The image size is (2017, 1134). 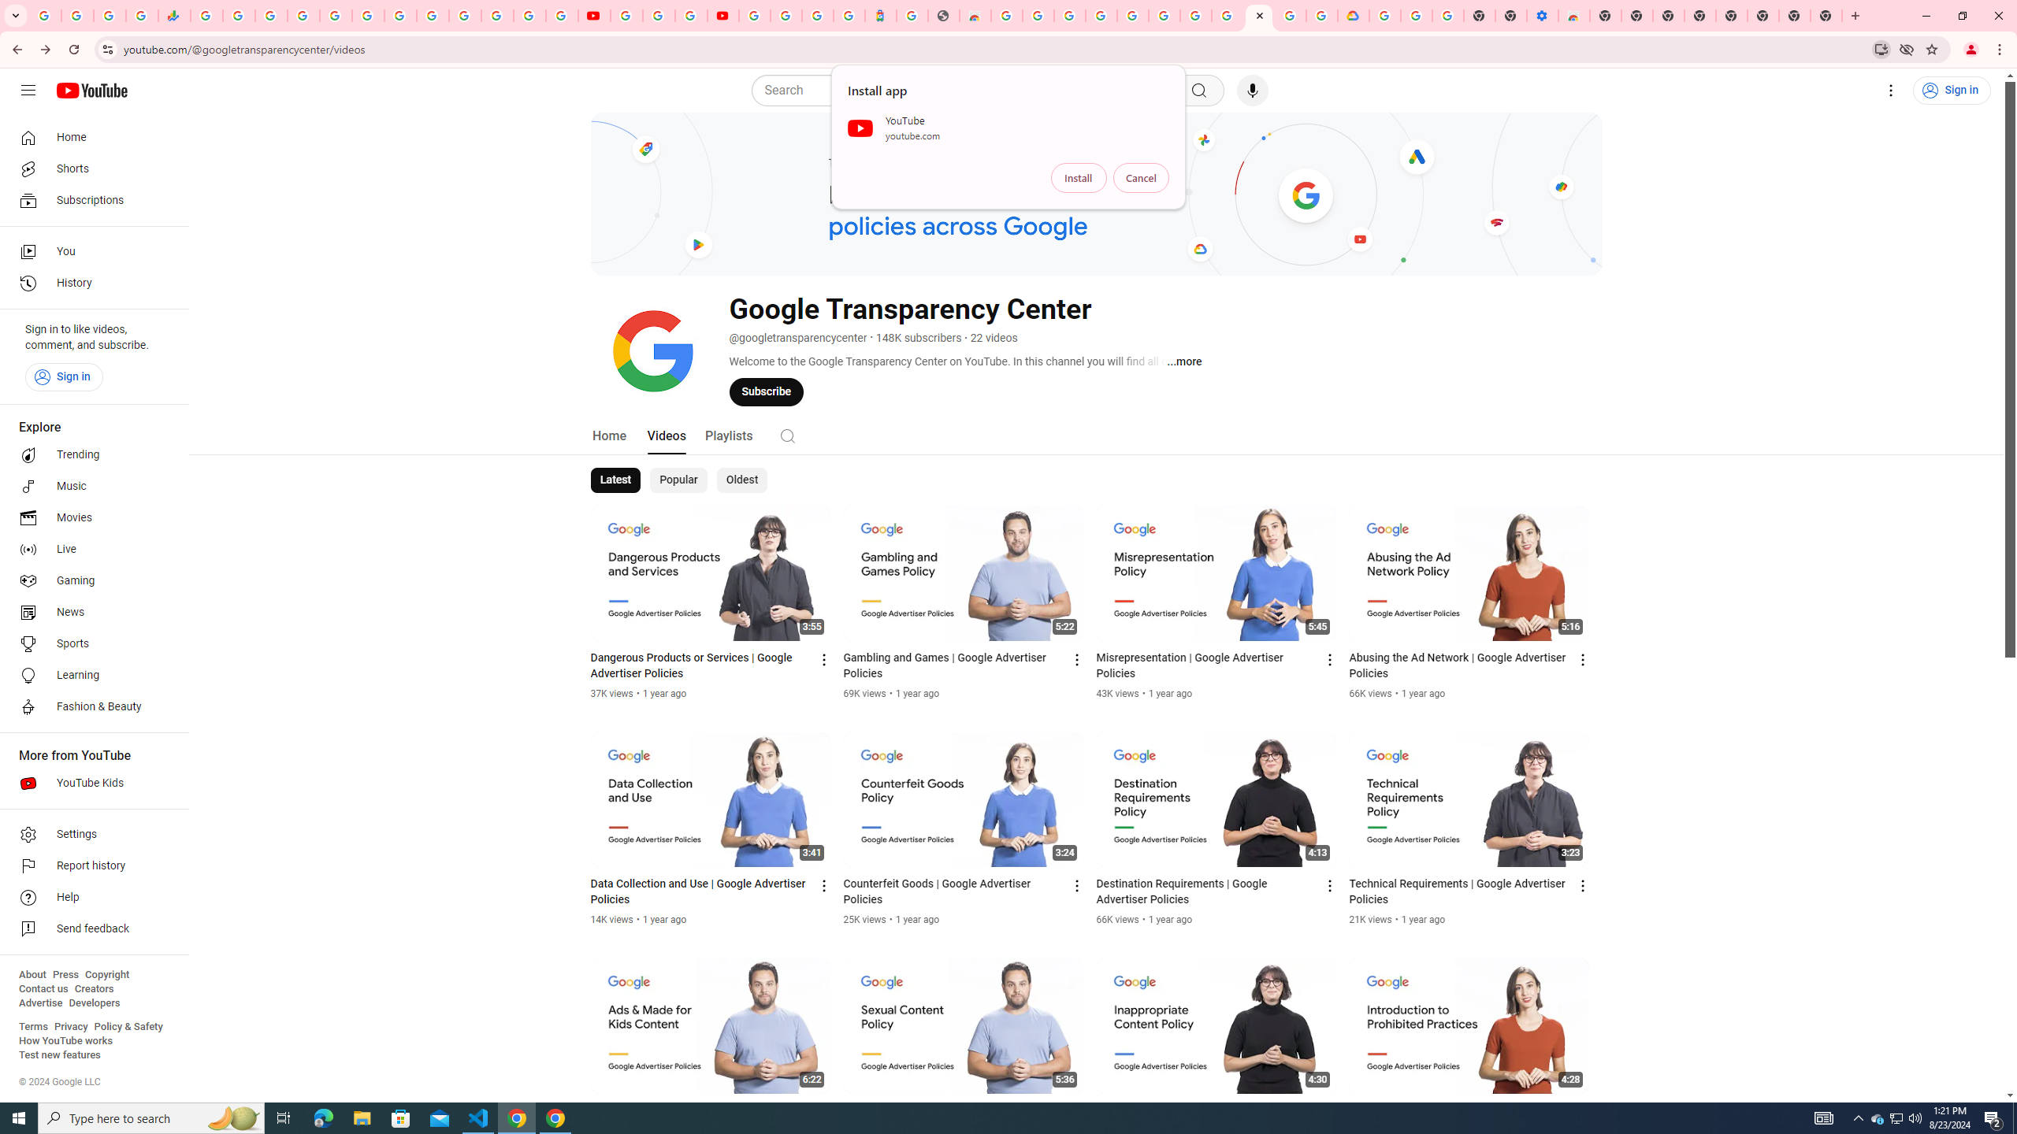 I want to click on Action menu, so click(x=1584, y=1112).